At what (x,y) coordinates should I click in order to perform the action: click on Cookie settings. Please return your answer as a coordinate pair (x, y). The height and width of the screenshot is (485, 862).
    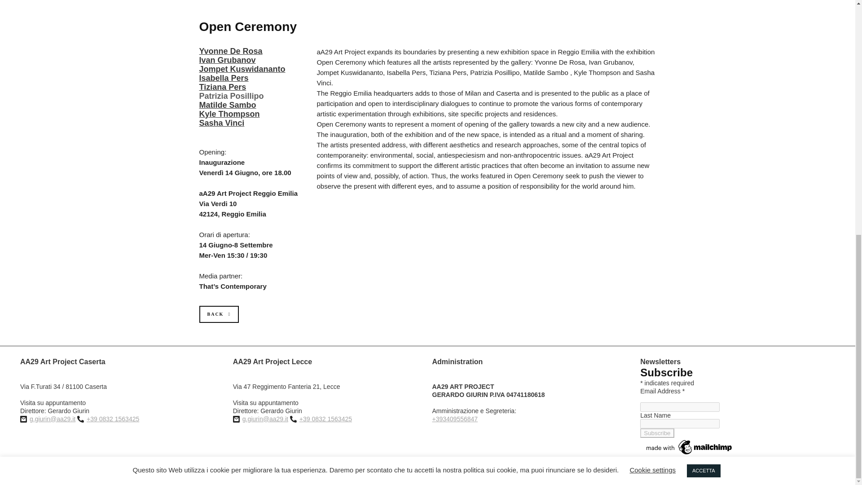
    Looking at the image, I should click on (652, 16).